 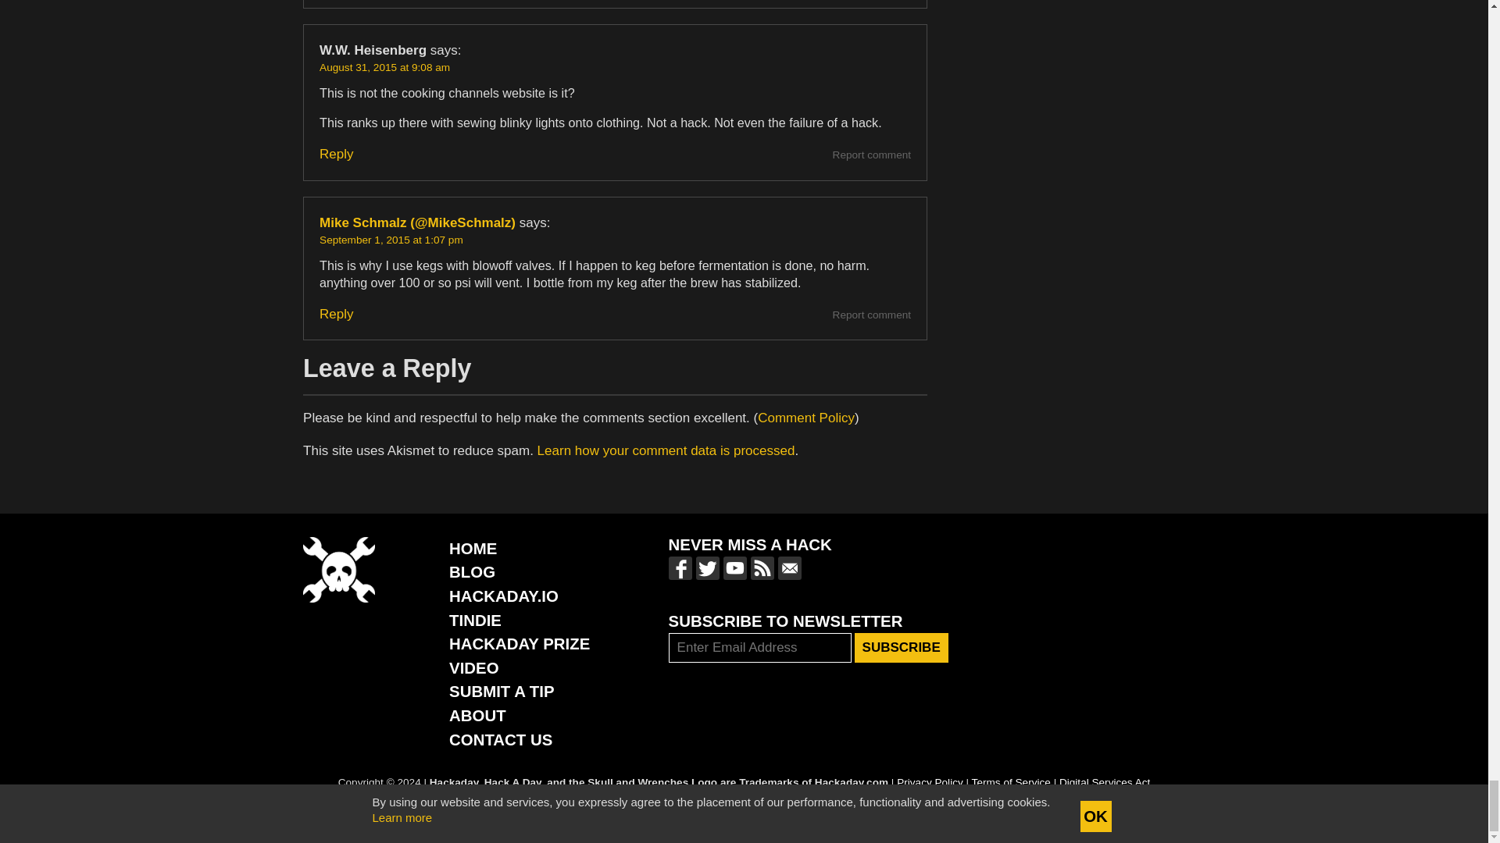 What do you see at coordinates (902, 648) in the screenshot?
I see `Subscribe` at bounding box center [902, 648].